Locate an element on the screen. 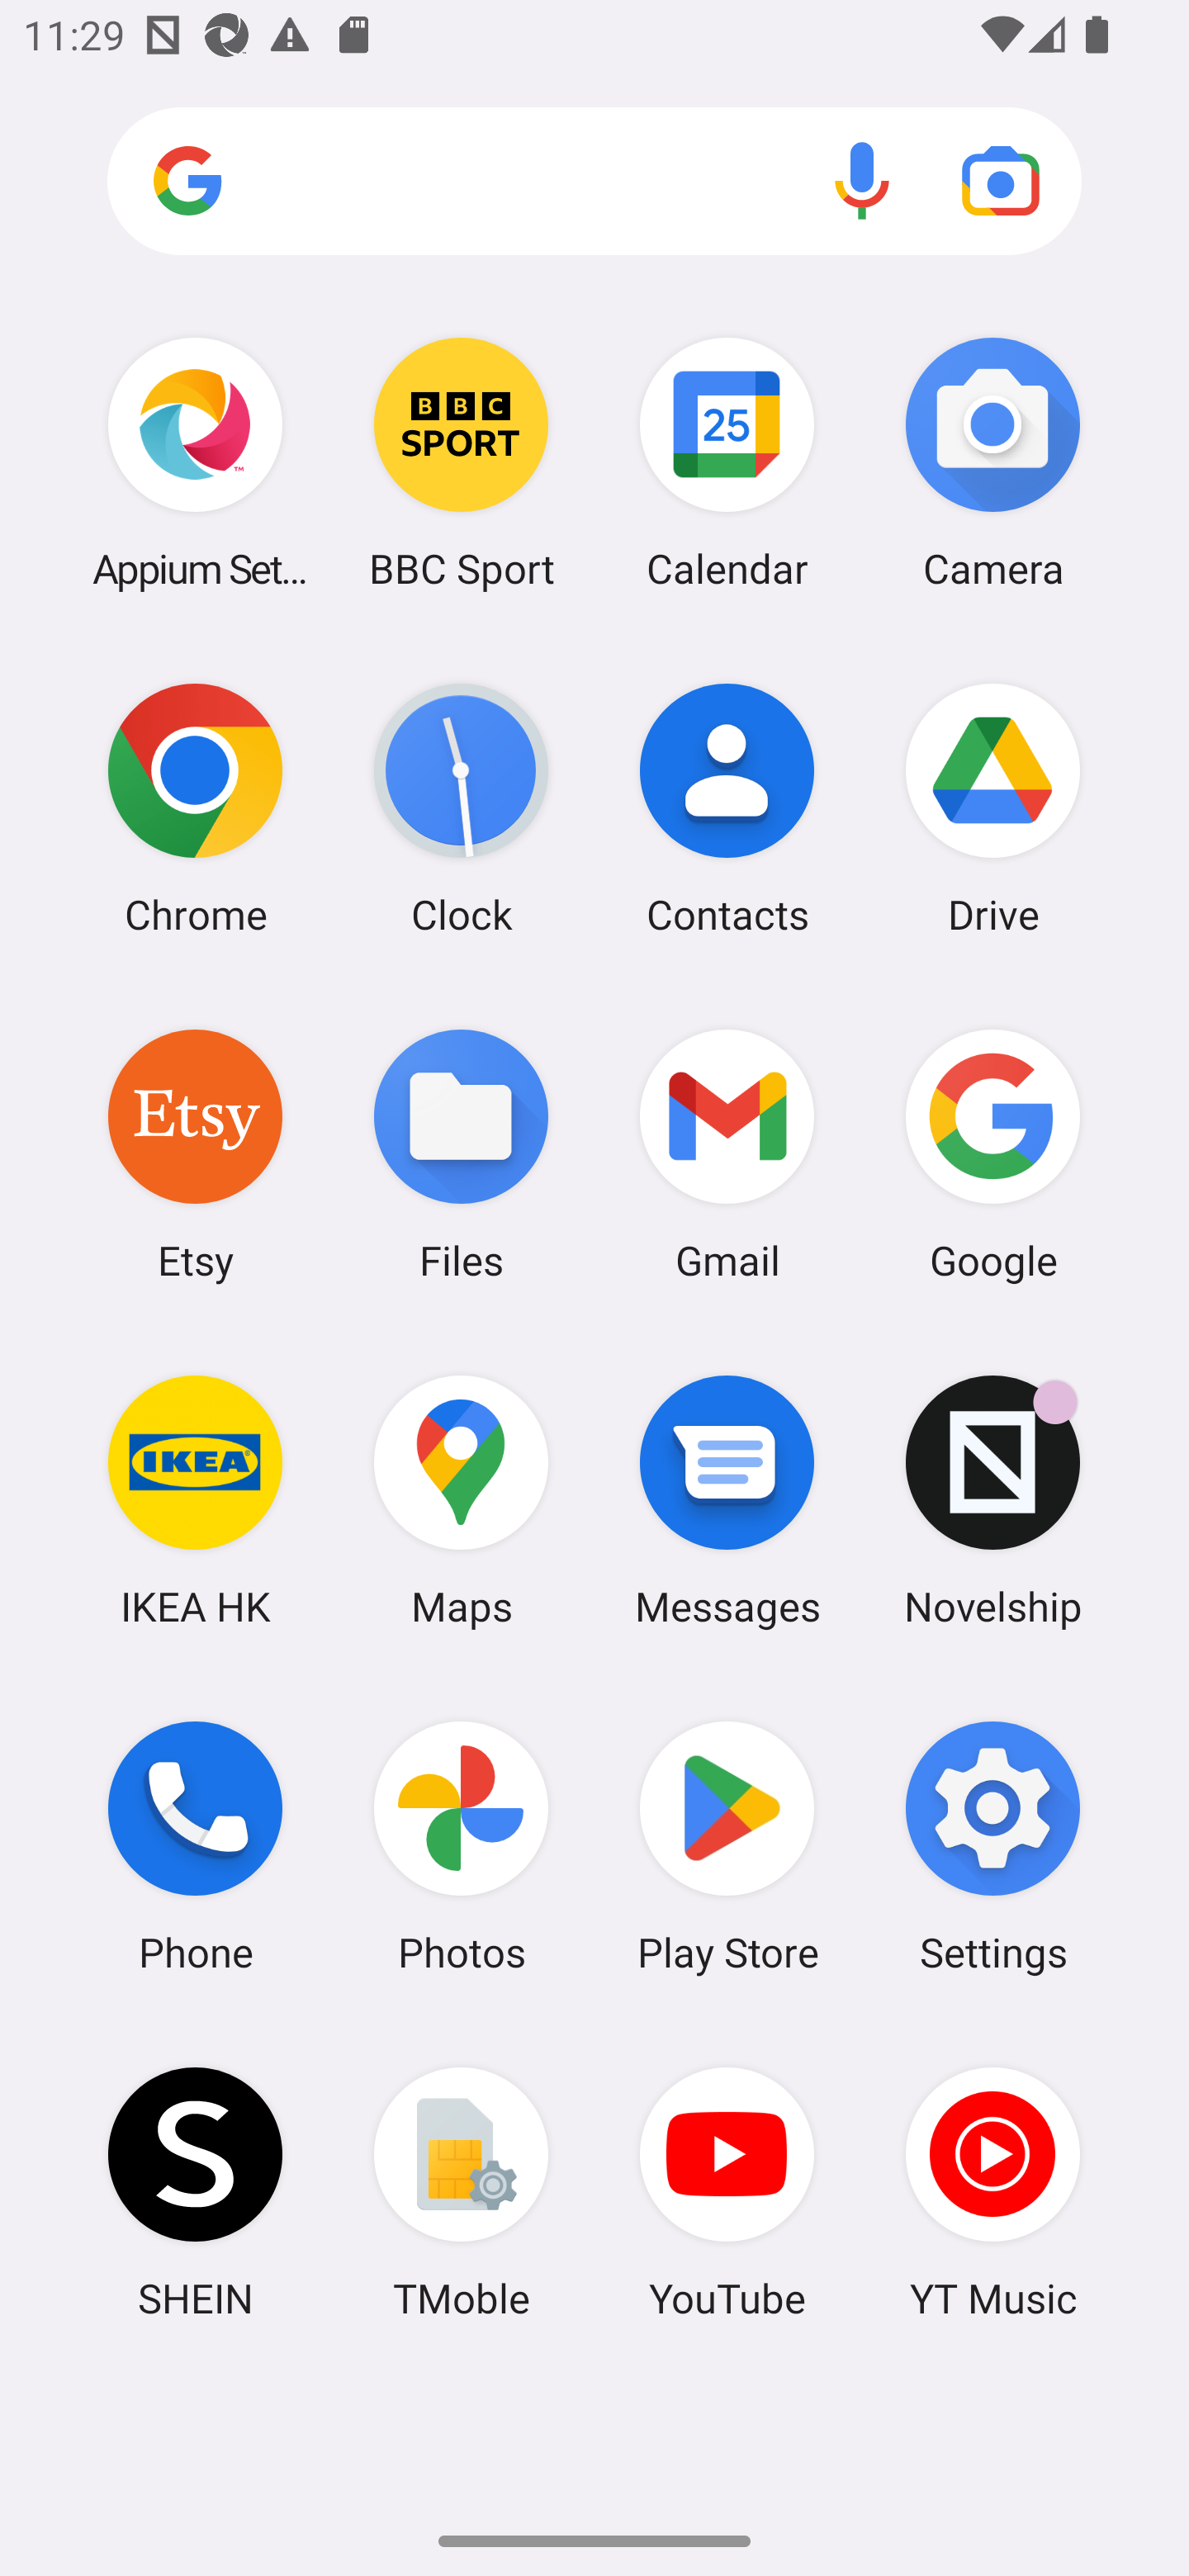 Image resolution: width=1189 pixels, height=2576 pixels. Voice search is located at coordinates (862, 180).